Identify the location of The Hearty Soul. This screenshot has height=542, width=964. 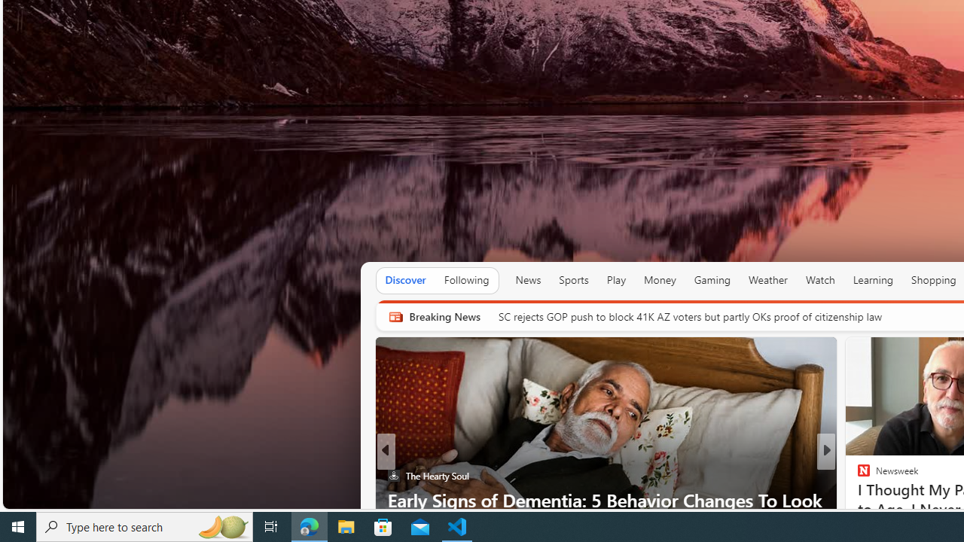
(393, 476).